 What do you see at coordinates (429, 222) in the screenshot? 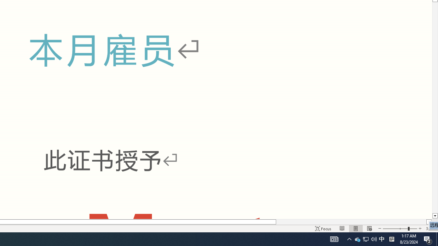
I see `Column right` at bounding box center [429, 222].